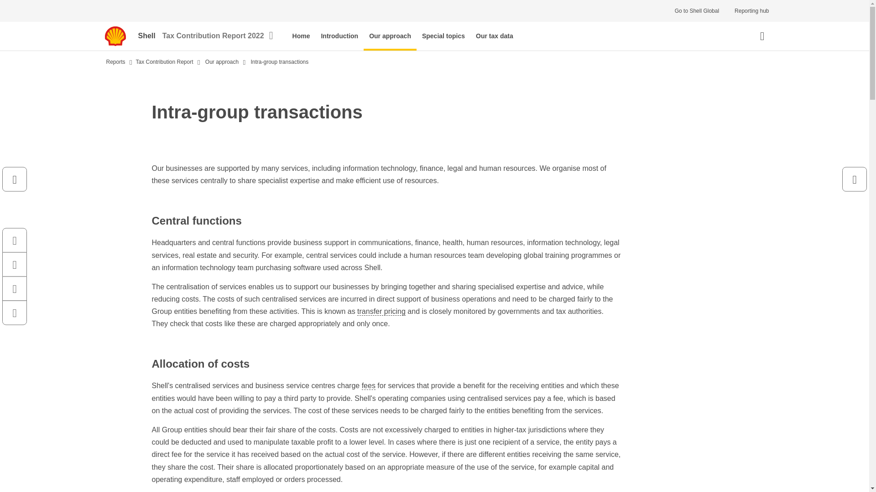  I want to click on Go to Shell Global, so click(697, 11).